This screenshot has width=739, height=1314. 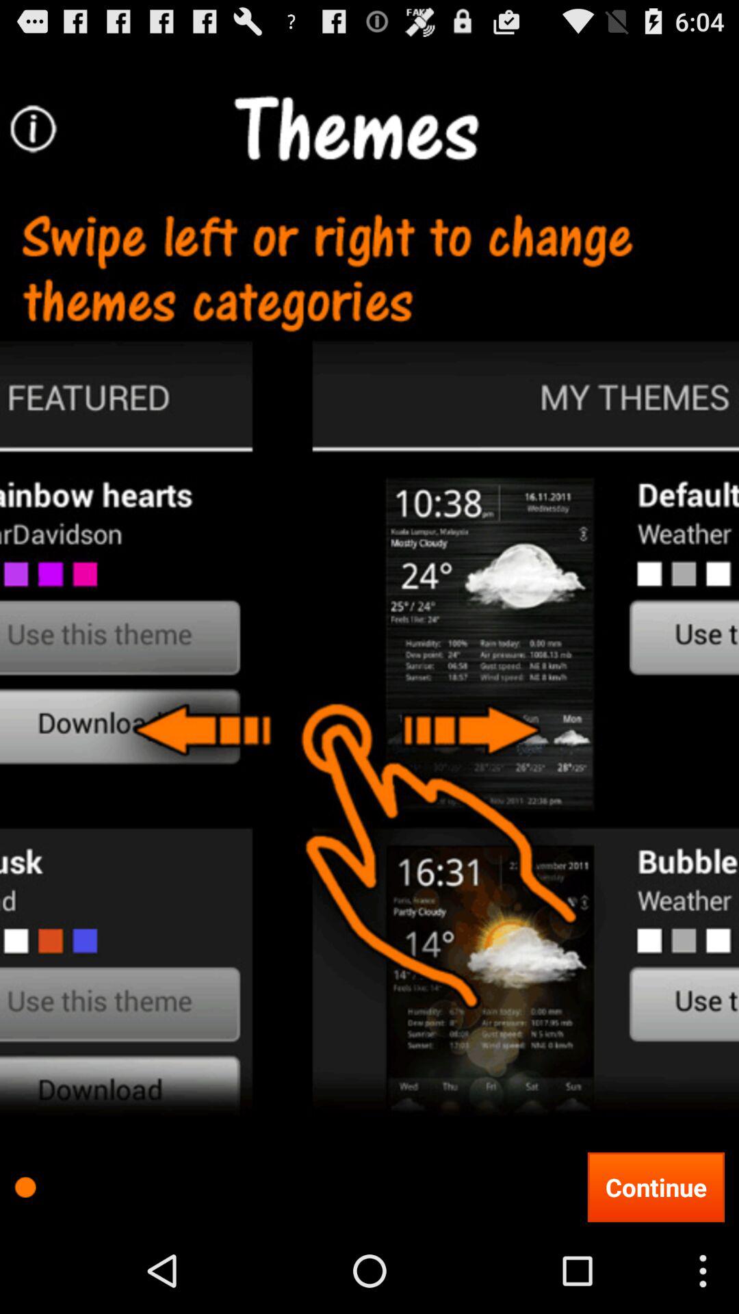 What do you see at coordinates (656, 1187) in the screenshot?
I see `jump to the continue button` at bounding box center [656, 1187].